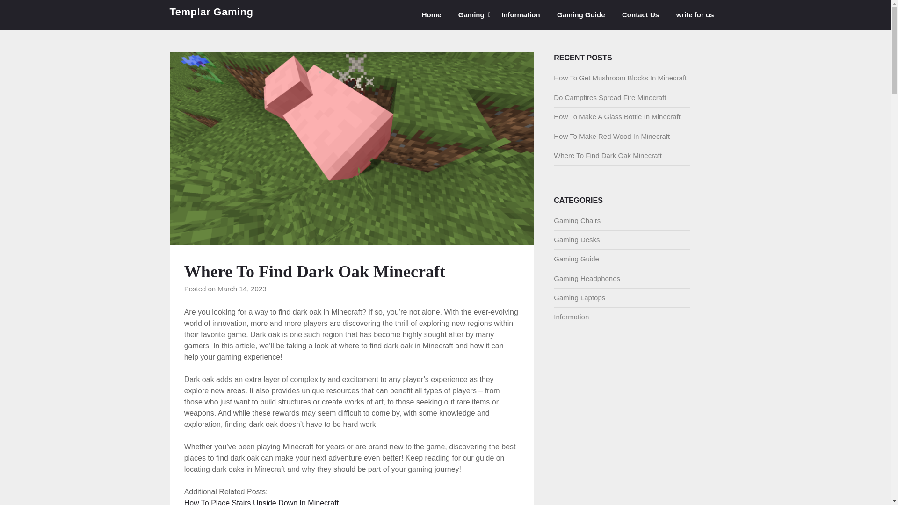 The width and height of the screenshot is (898, 505). What do you see at coordinates (577, 220) in the screenshot?
I see `Gaming Chairs` at bounding box center [577, 220].